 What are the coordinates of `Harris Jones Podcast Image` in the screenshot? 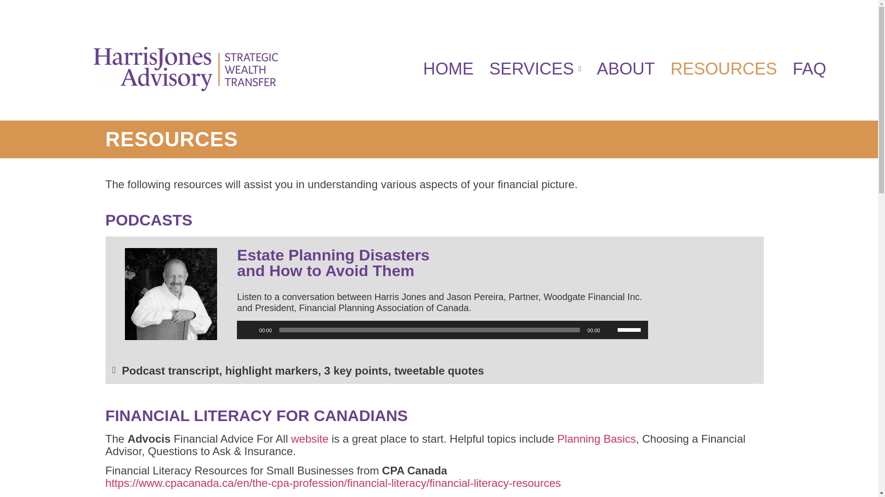 It's located at (171, 294).